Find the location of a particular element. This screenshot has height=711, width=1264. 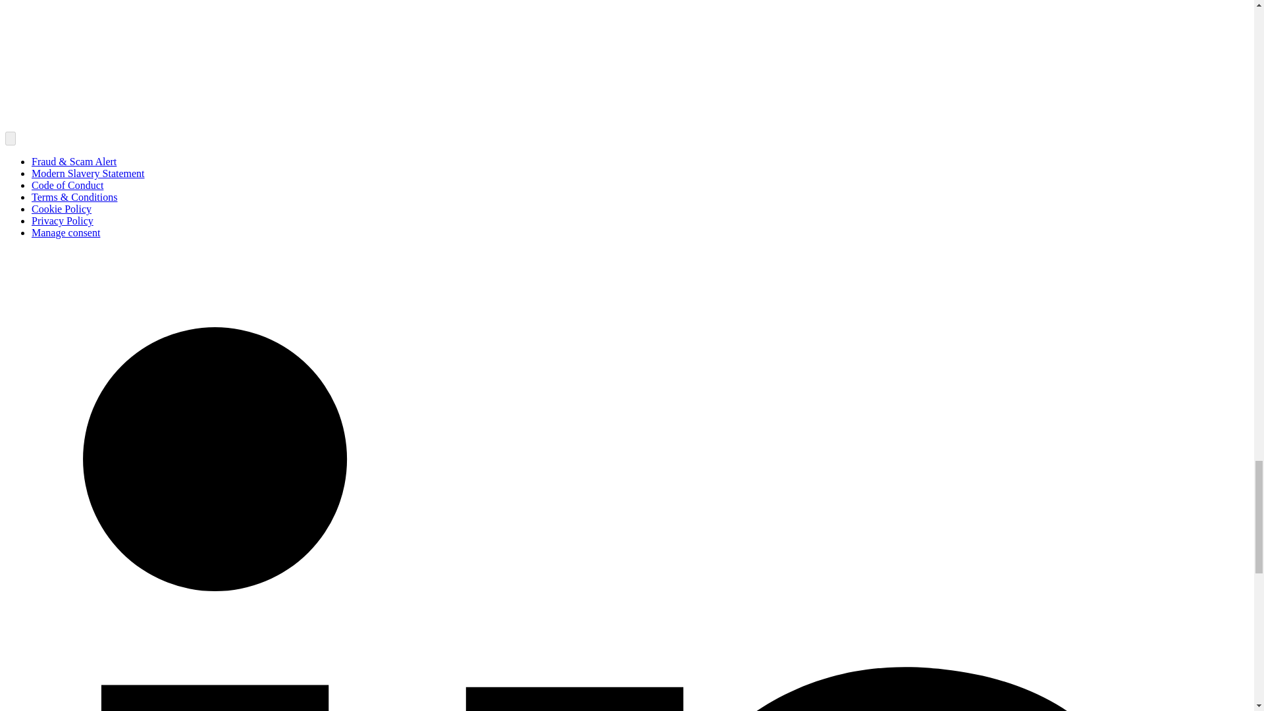

Modern Slavery Statement is located at coordinates (88, 173).